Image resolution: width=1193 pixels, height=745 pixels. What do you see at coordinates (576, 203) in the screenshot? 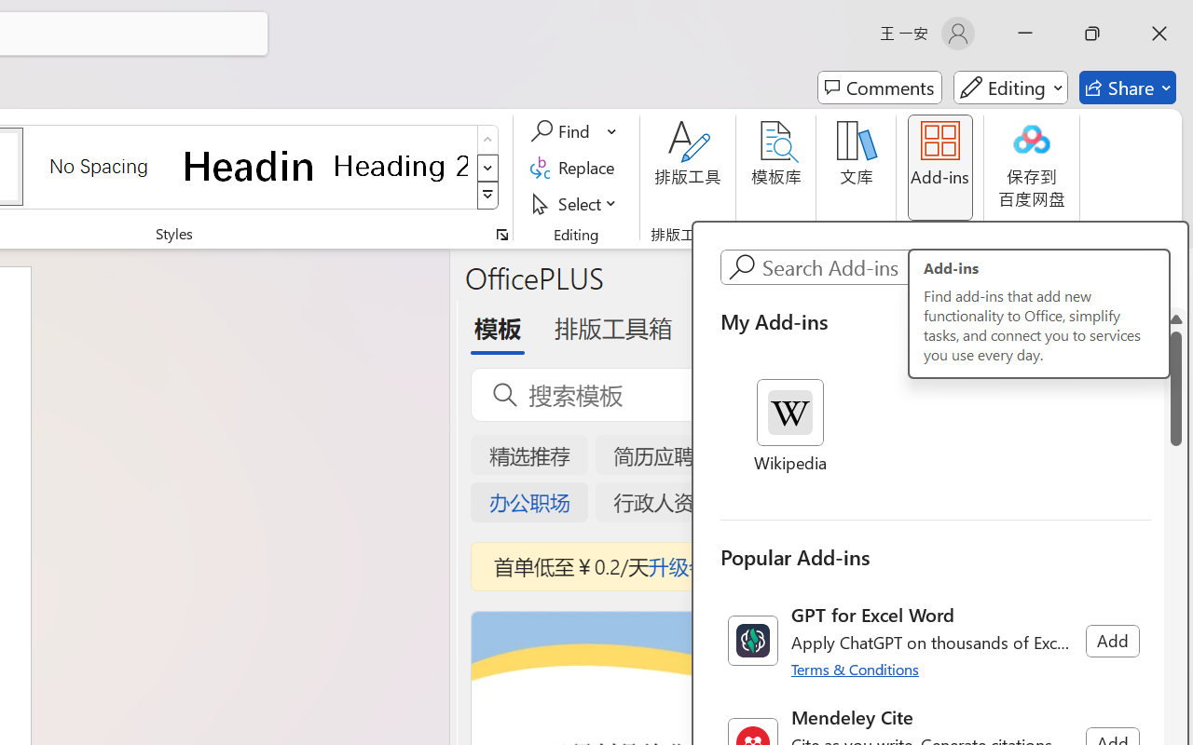
I see `Select` at bounding box center [576, 203].